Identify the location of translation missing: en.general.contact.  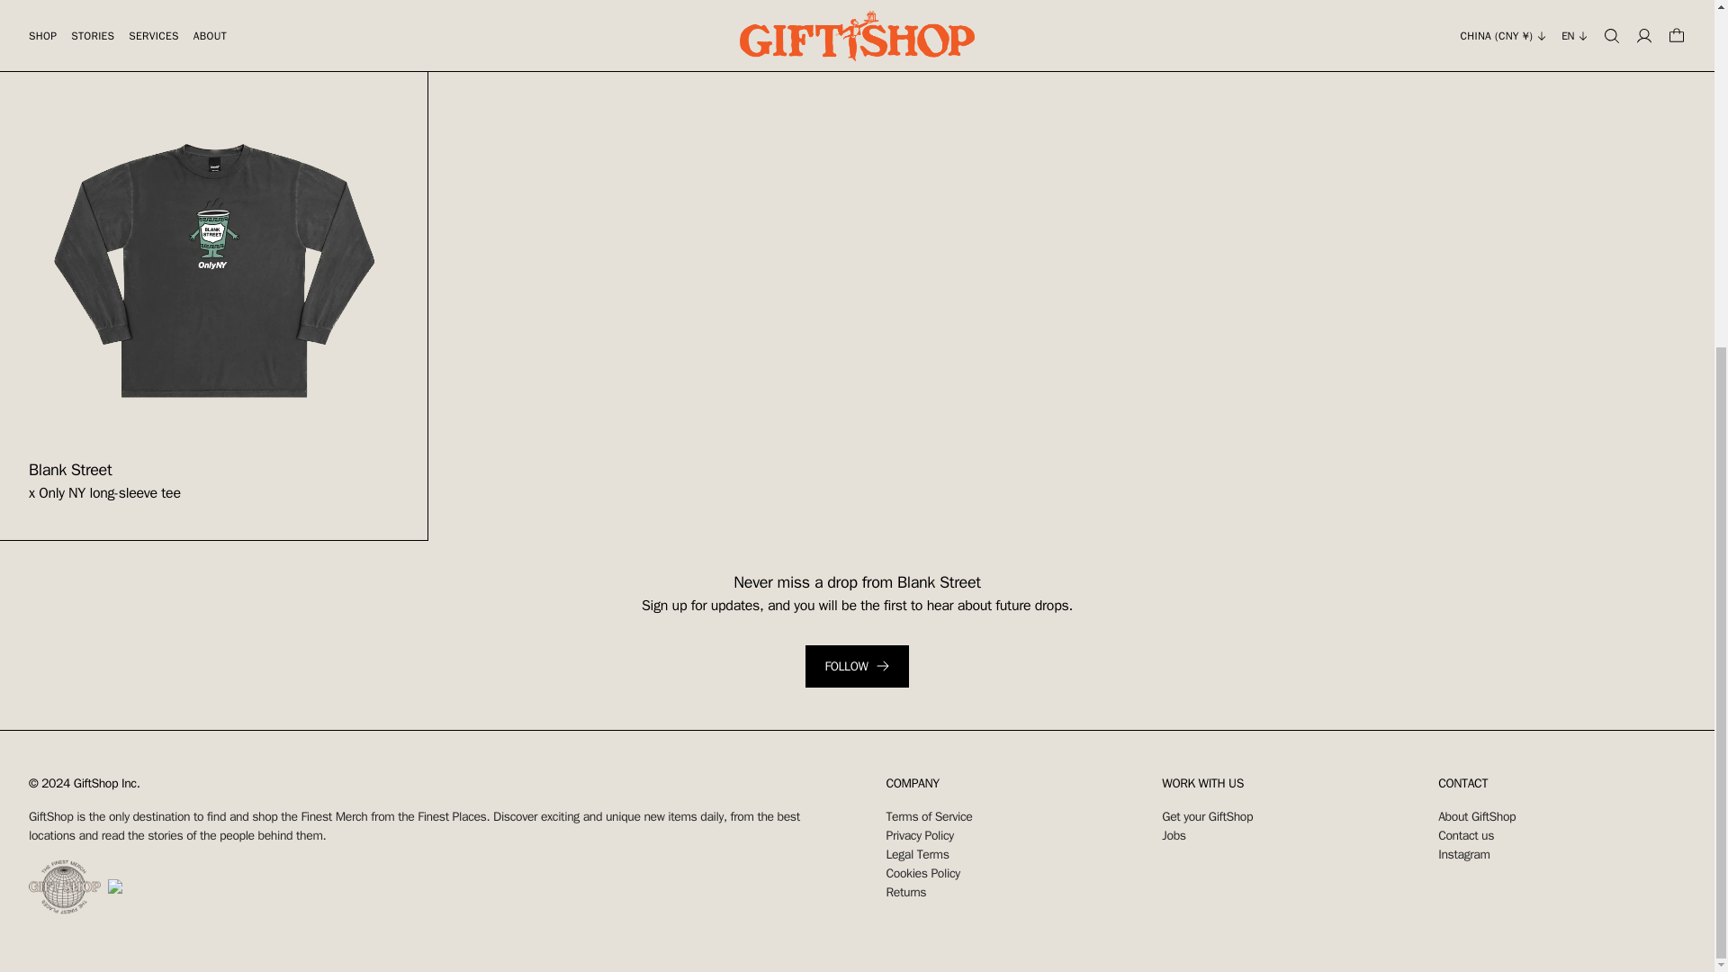
(1462, 782).